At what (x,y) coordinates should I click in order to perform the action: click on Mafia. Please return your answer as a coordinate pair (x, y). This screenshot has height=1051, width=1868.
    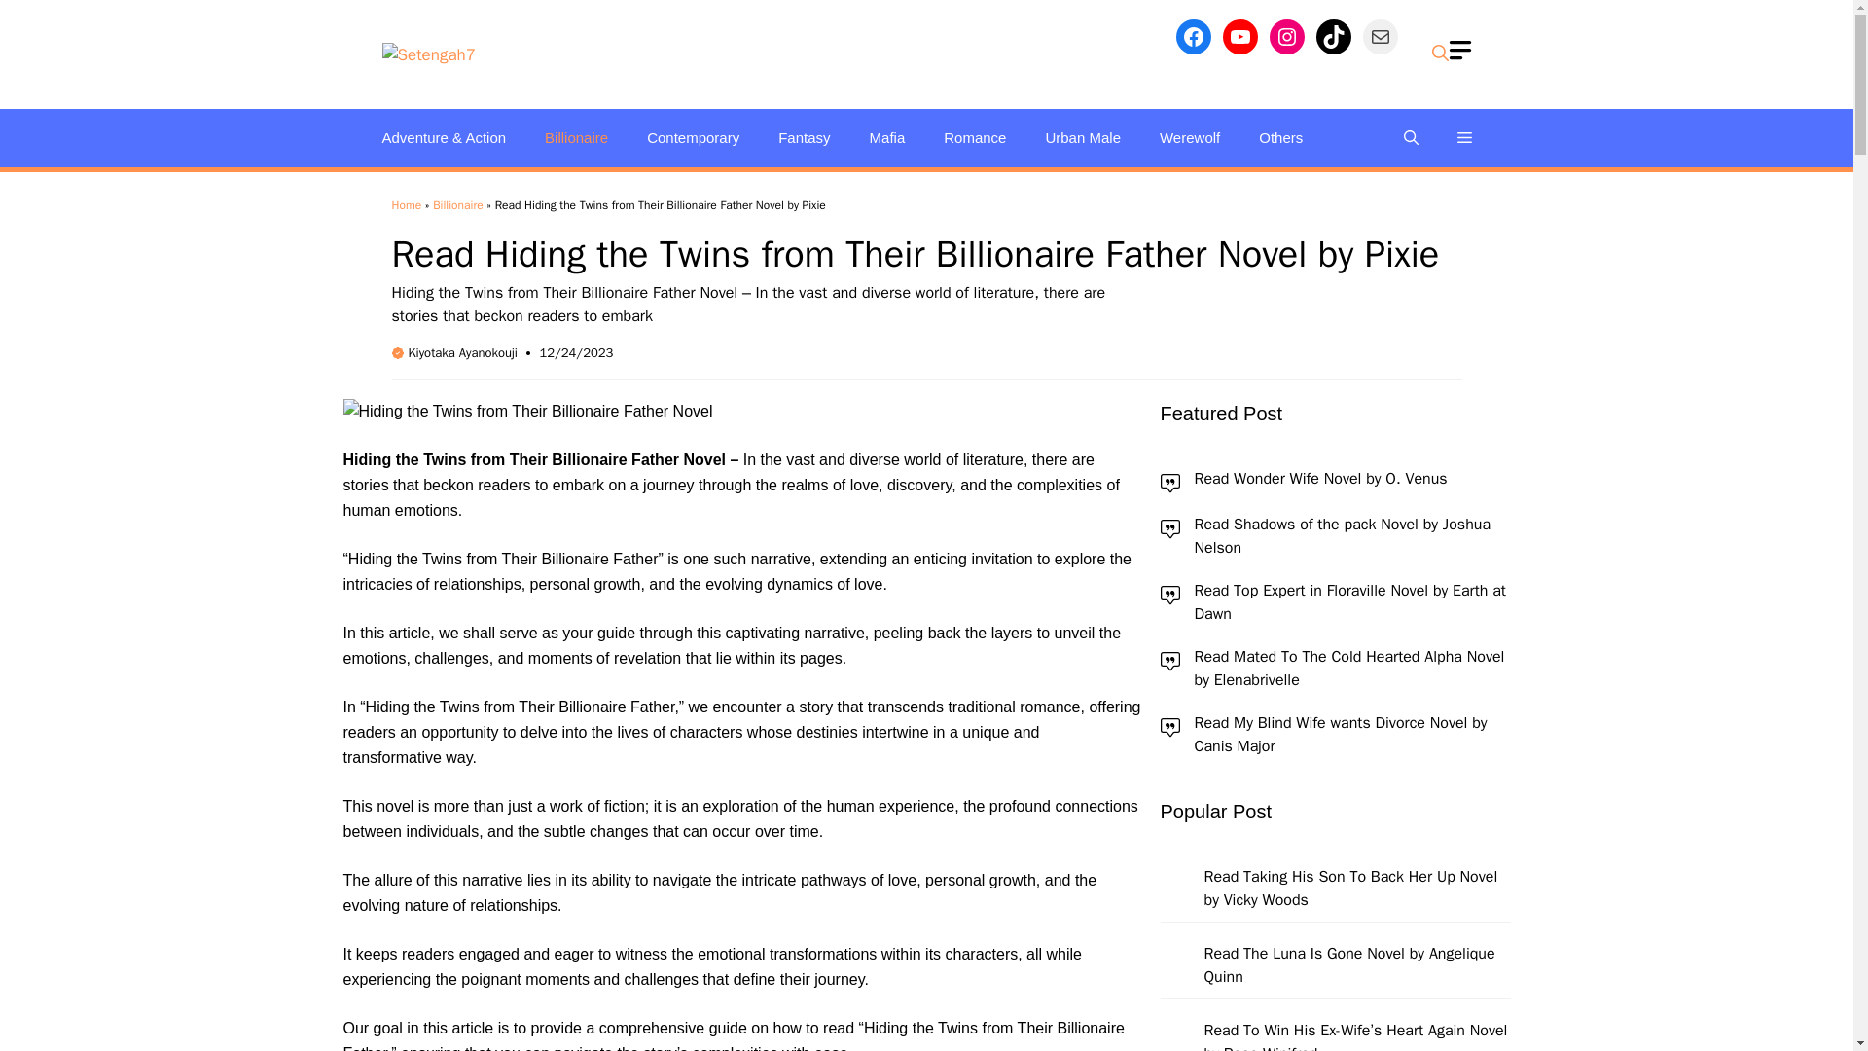
    Looking at the image, I should click on (887, 138).